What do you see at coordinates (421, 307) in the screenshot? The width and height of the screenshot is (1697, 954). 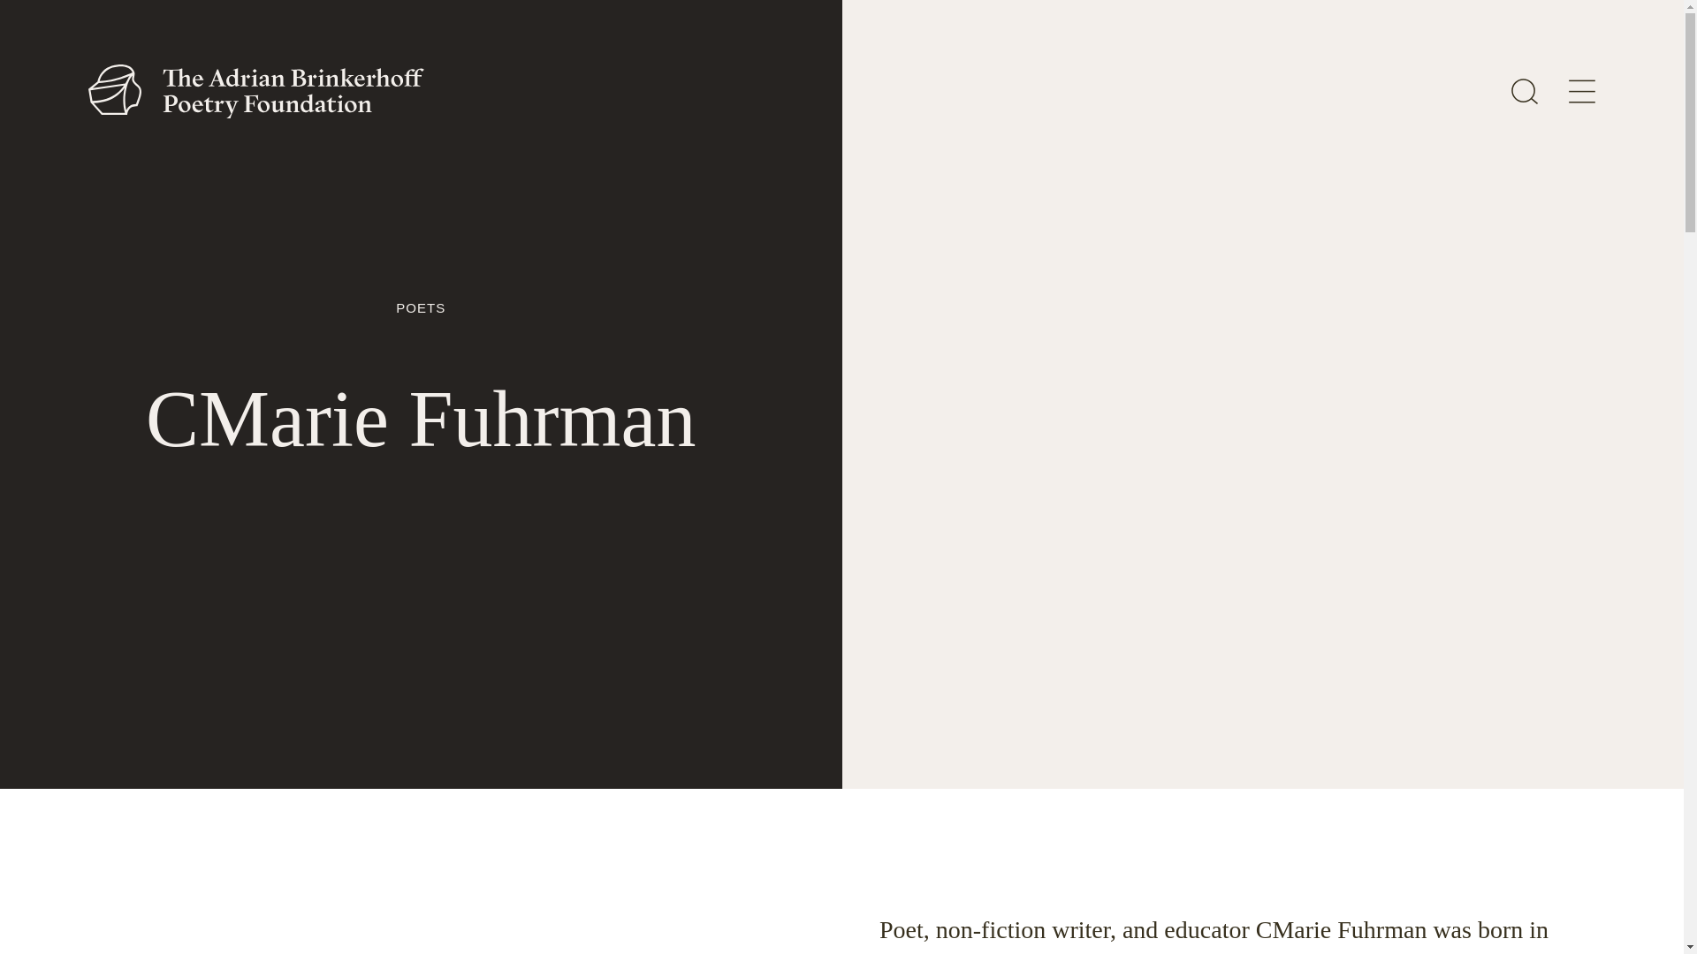 I see `POETS` at bounding box center [421, 307].